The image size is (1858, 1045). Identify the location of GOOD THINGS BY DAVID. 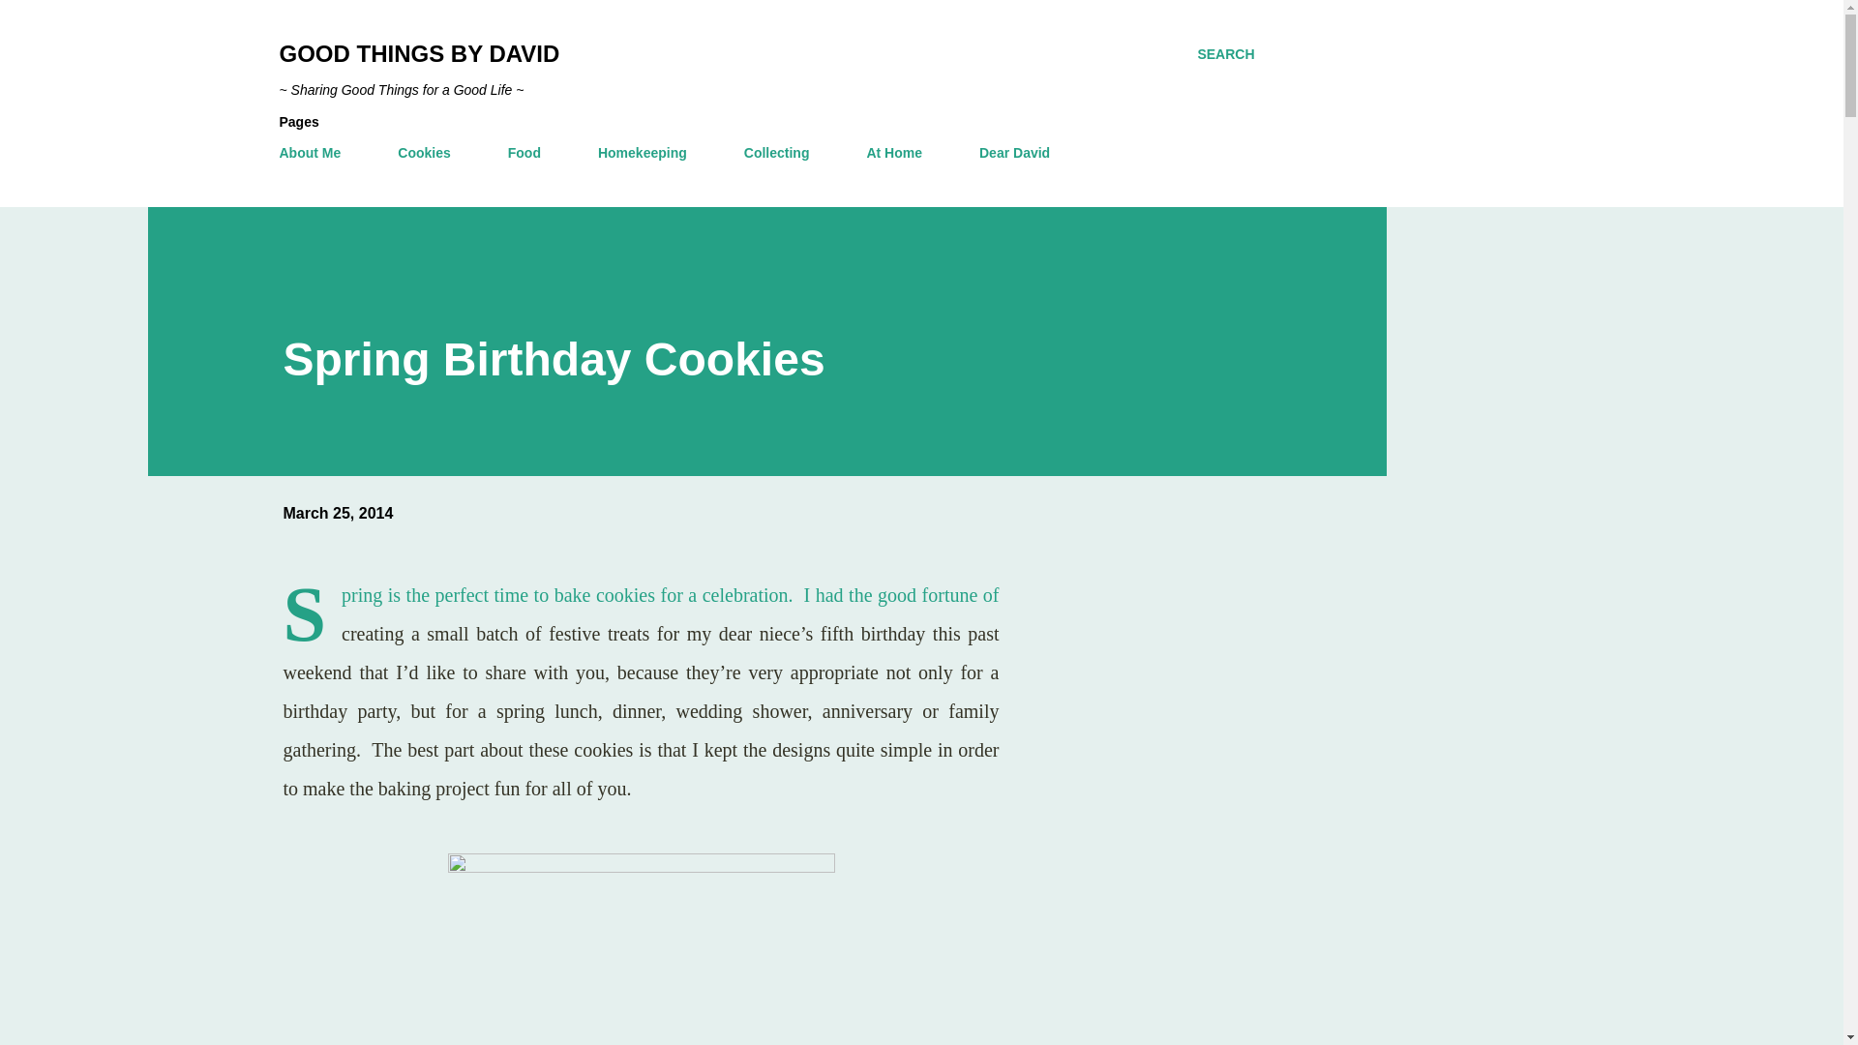
(418, 54).